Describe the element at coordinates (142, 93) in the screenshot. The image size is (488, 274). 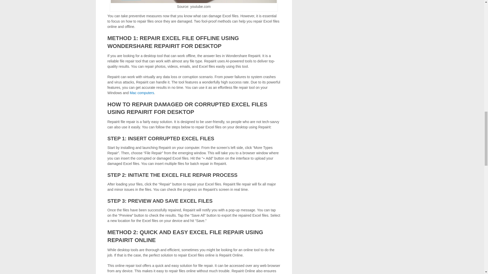
I see `Mac computers` at that location.